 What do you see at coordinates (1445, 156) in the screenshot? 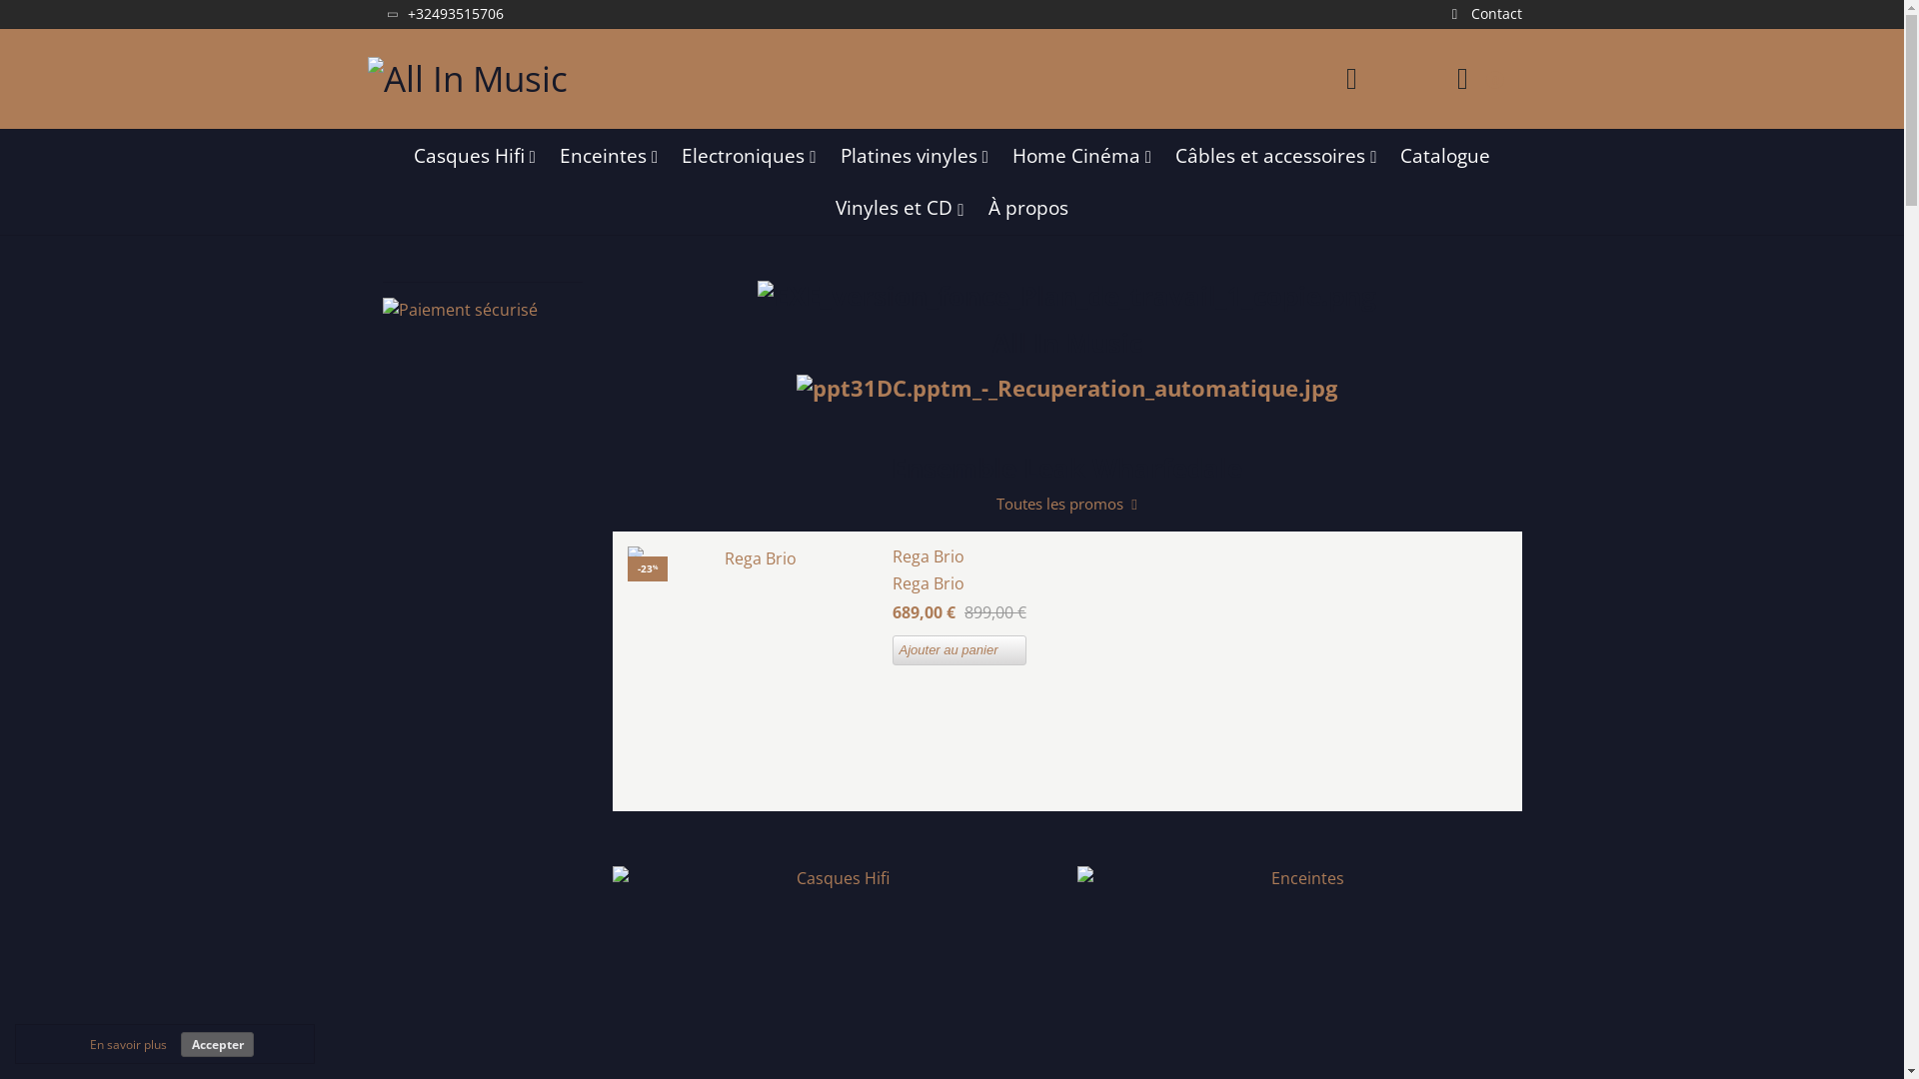
I see `Catalogue` at bounding box center [1445, 156].